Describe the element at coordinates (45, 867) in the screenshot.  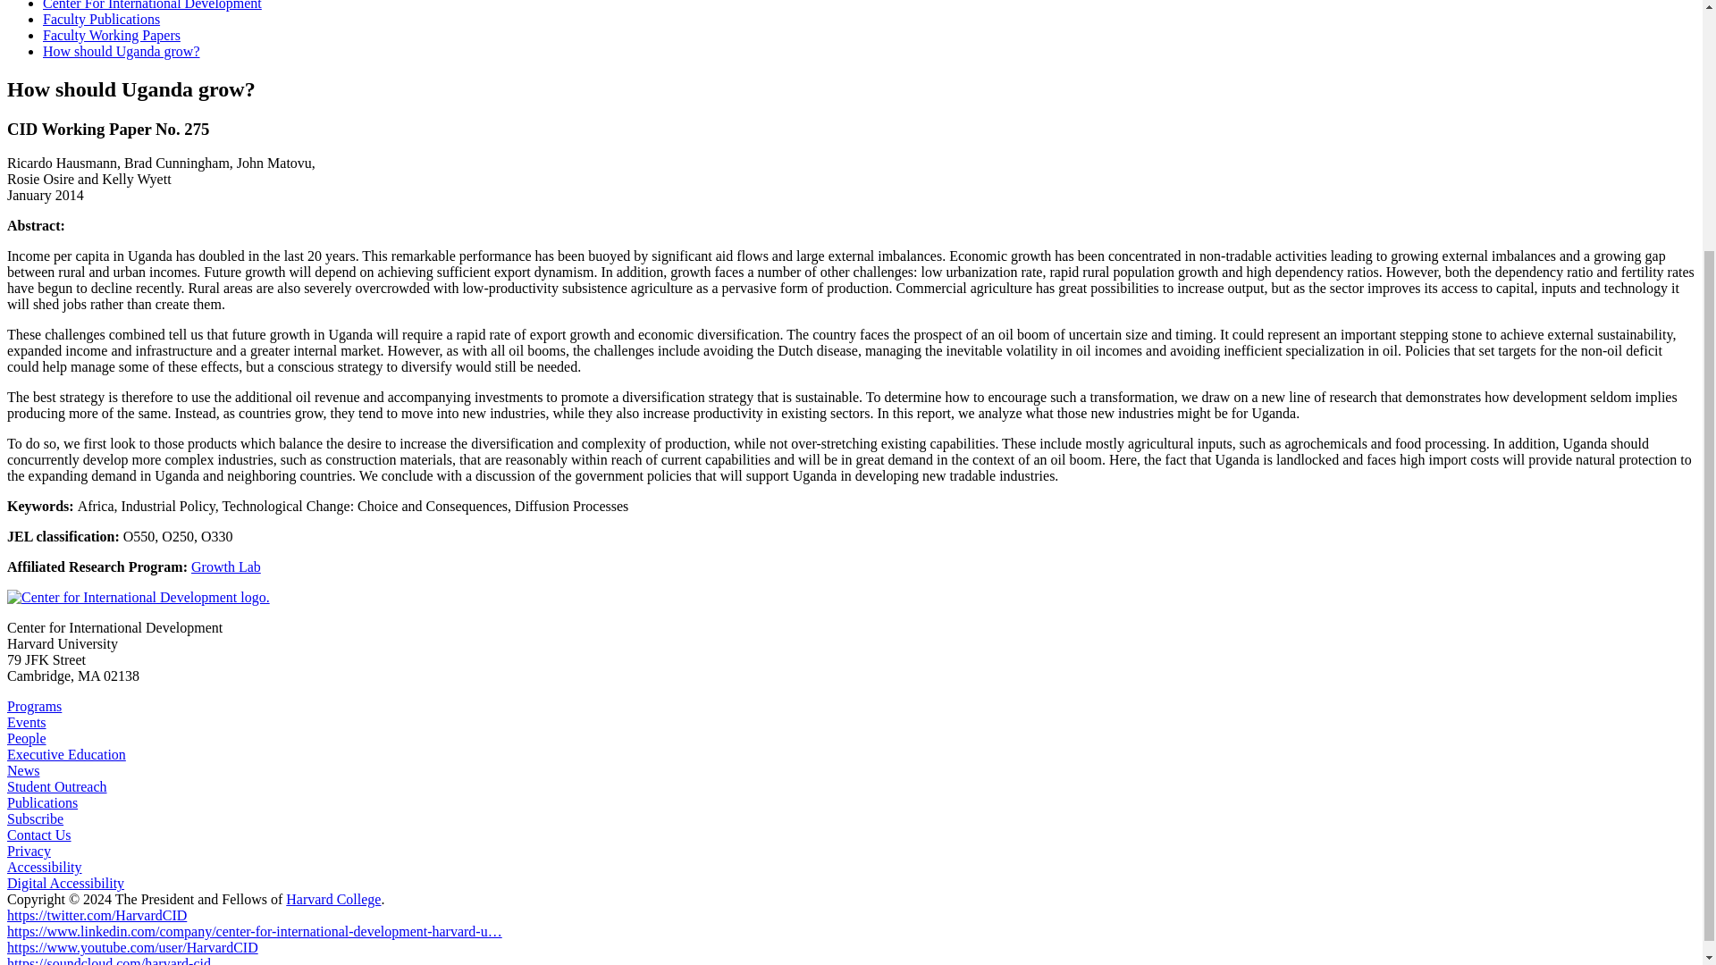
I see `Accessibility` at that location.